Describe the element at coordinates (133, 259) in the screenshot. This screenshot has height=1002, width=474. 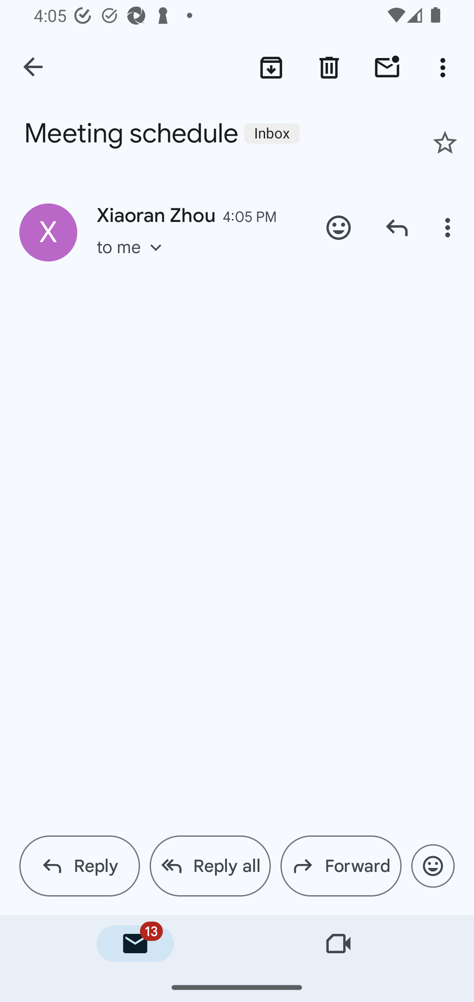
I see `to me` at that location.